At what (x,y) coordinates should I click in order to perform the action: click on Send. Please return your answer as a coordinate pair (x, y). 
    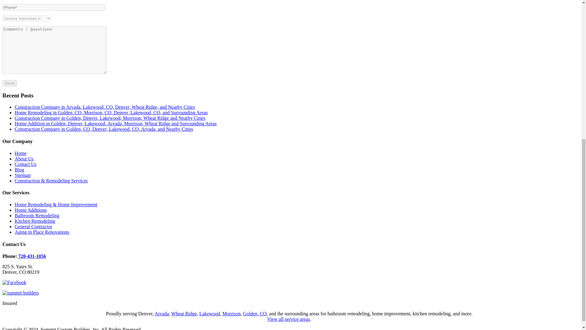
    Looking at the image, I should click on (9, 83).